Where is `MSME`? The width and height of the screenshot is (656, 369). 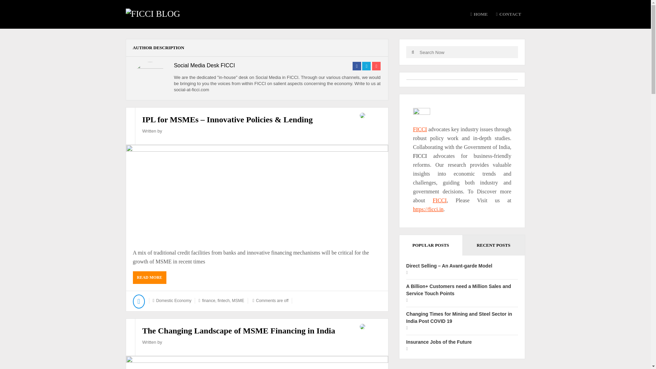
MSME is located at coordinates (238, 300).